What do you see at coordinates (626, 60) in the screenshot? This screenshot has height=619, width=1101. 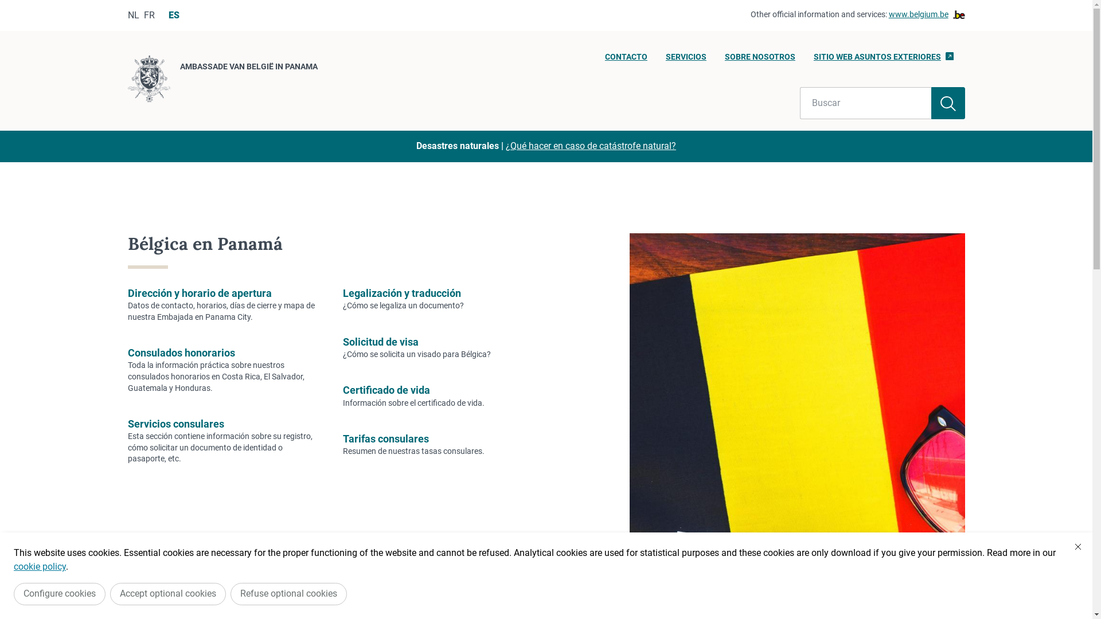 I see `CONTACTO` at bounding box center [626, 60].